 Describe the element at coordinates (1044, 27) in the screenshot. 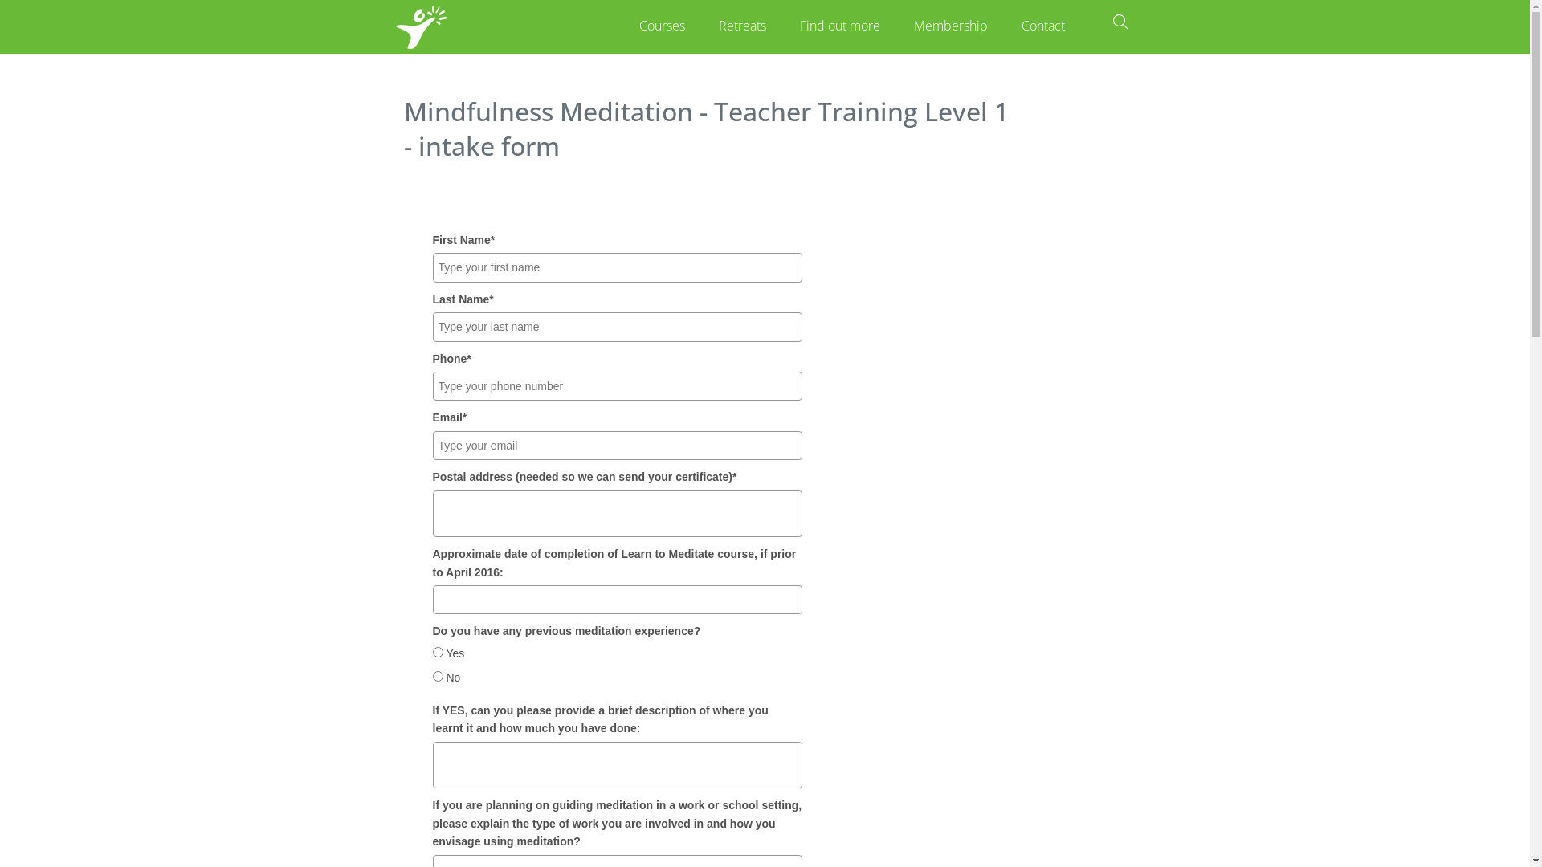

I see `Contact` at that location.